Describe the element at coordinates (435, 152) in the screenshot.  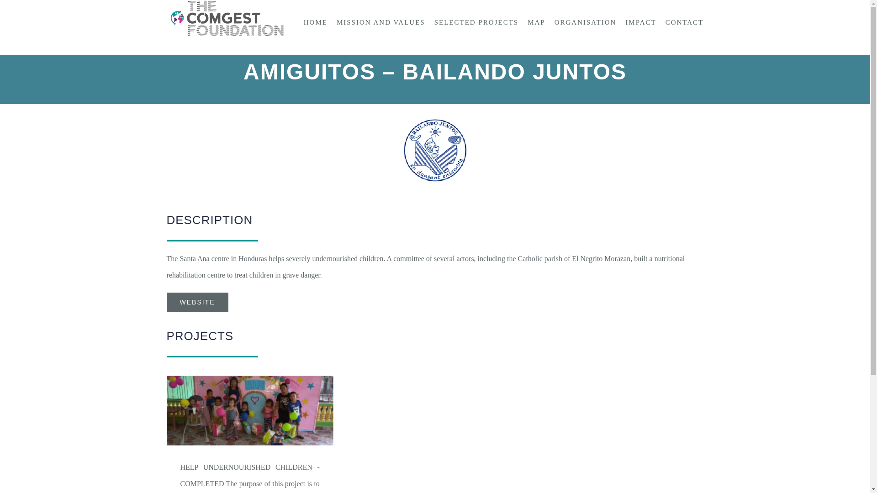
I see `Logo AOAH-Capture` at that location.